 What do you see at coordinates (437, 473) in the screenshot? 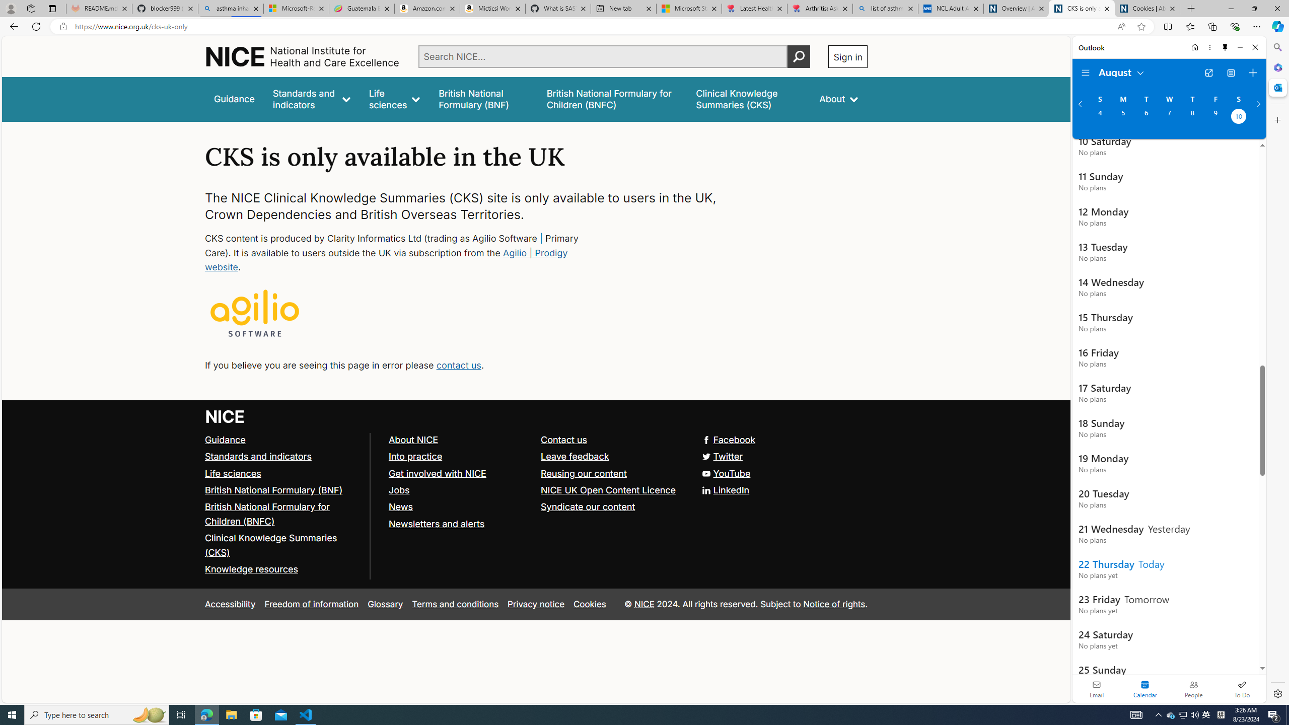
I see `Get involved with NICE` at bounding box center [437, 473].